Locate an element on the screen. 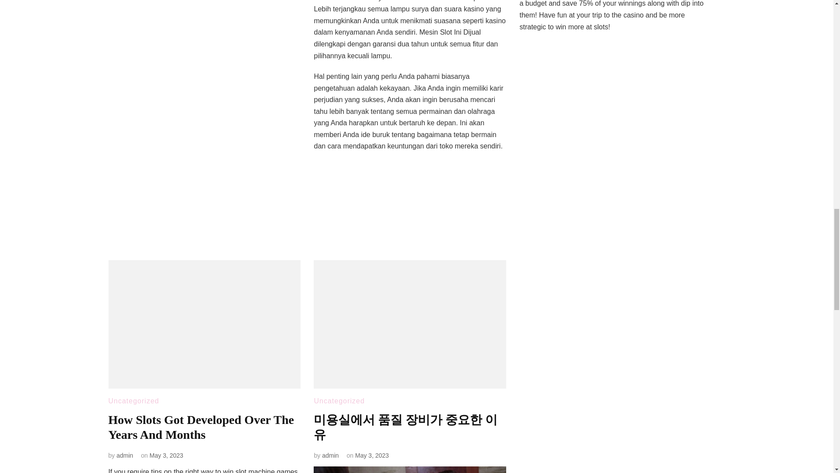  How Slots Got Developed Over The Years And Months is located at coordinates (201, 427).